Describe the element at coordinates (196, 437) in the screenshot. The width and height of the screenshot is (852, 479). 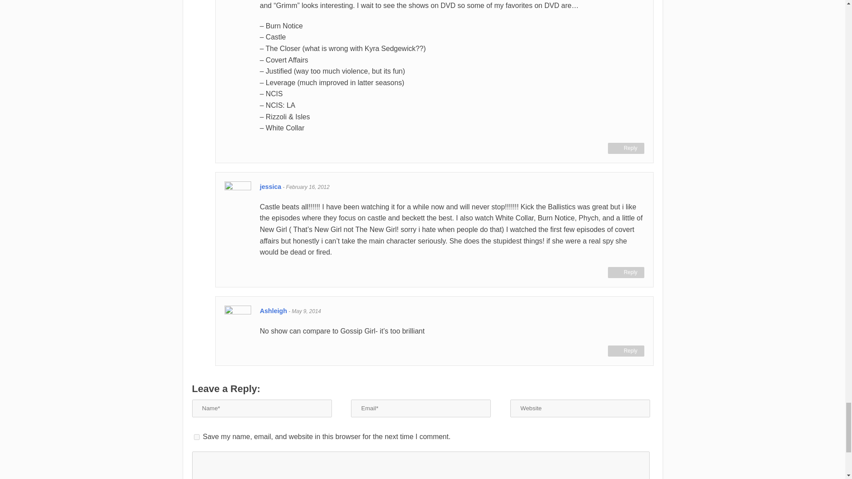
I see `yes` at that location.